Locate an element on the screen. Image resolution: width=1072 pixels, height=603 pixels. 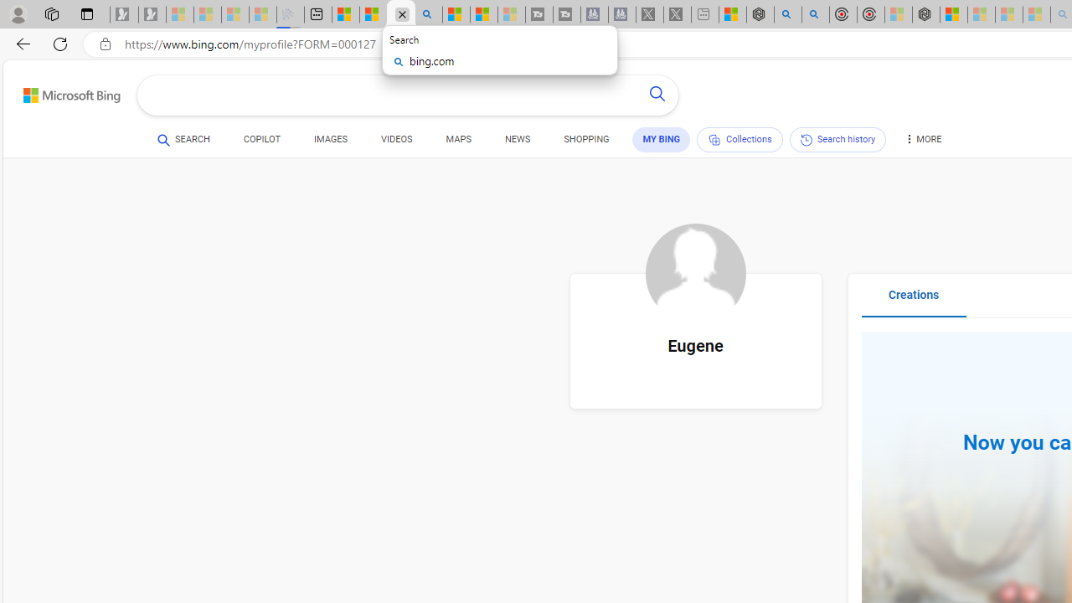
MY BING is located at coordinates (662, 139).